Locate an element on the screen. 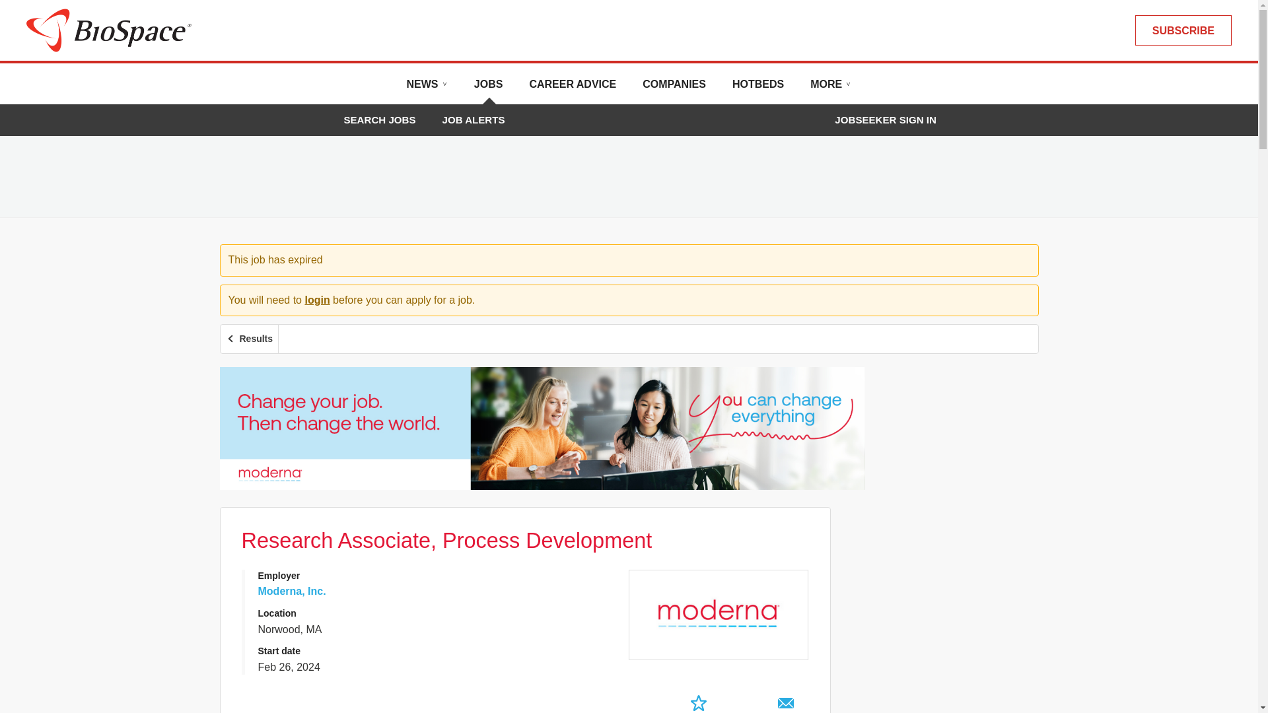  MORE is located at coordinates (830, 89).